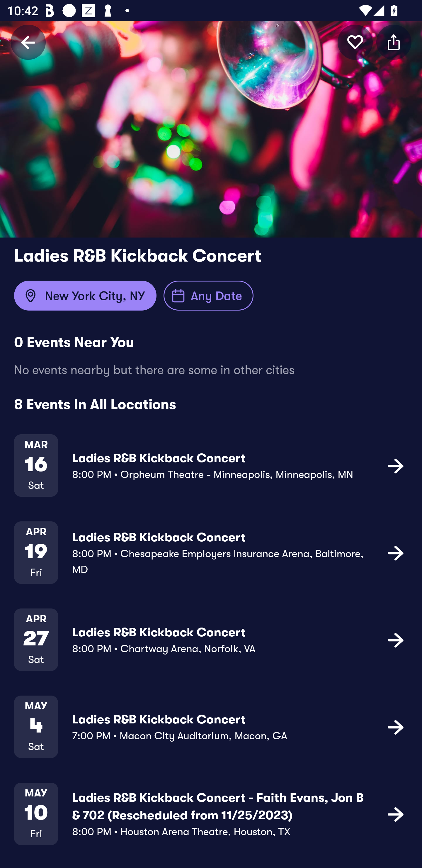  What do you see at coordinates (394, 42) in the screenshot?
I see `icon button` at bounding box center [394, 42].